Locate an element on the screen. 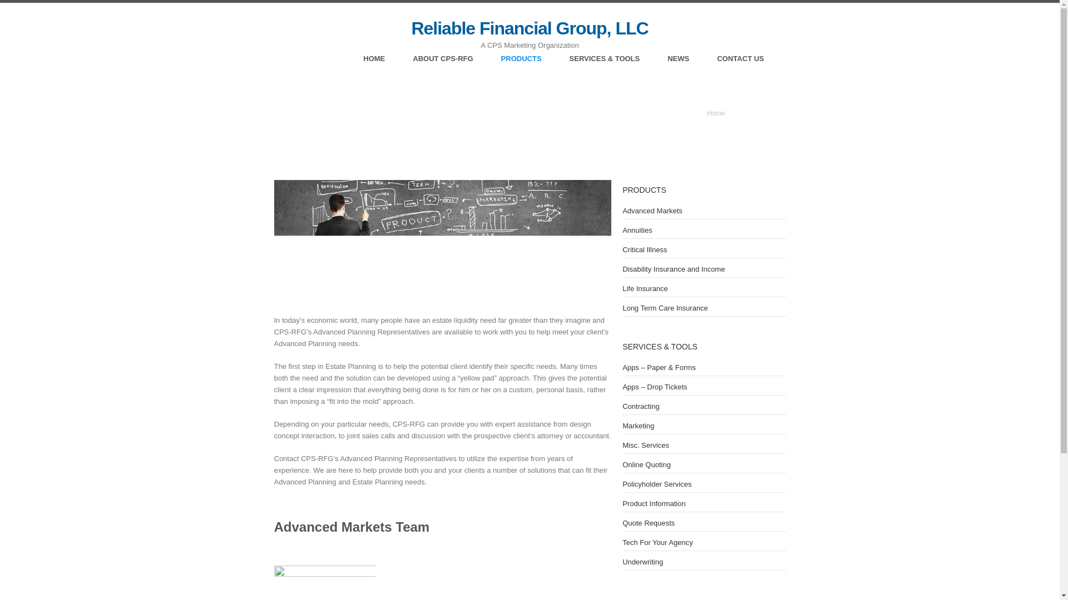 This screenshot has height=600, width=1068. Life Insurance is located at coordinates (645, 288).